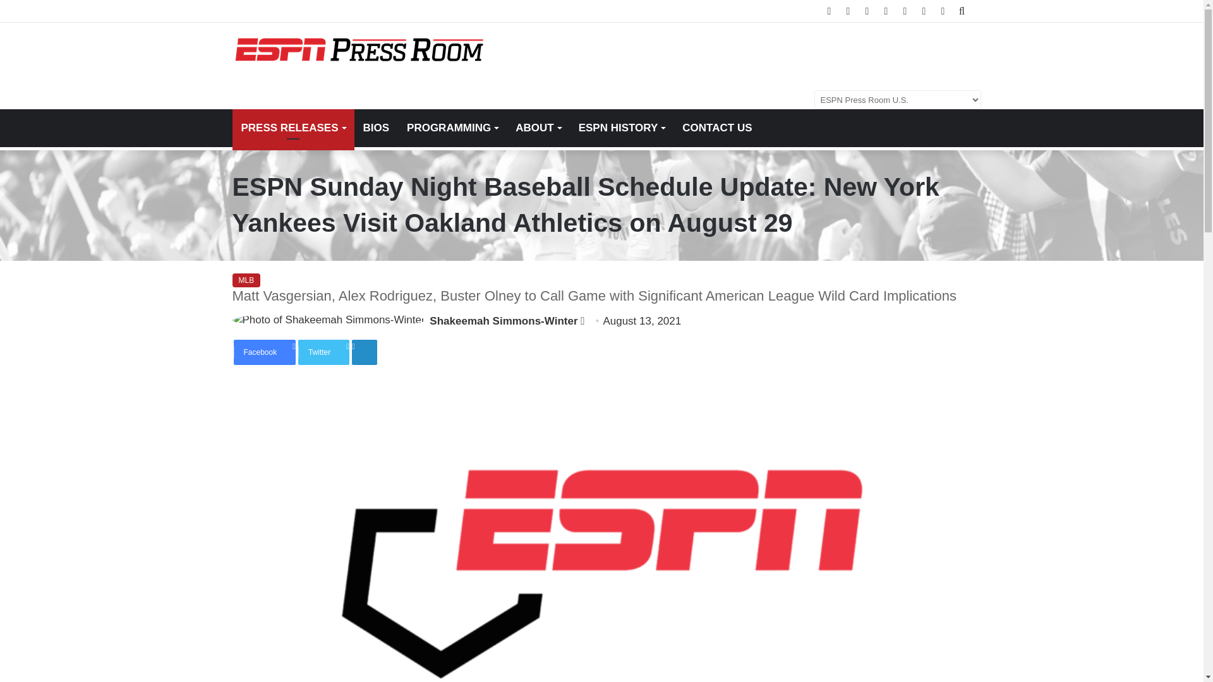 Image resolution: width=1213 pixels, height=682 pixels. What do you see at coordinates (375, 128) in the screenshot?
I see `BIOS` at bounding box center [375, 128].